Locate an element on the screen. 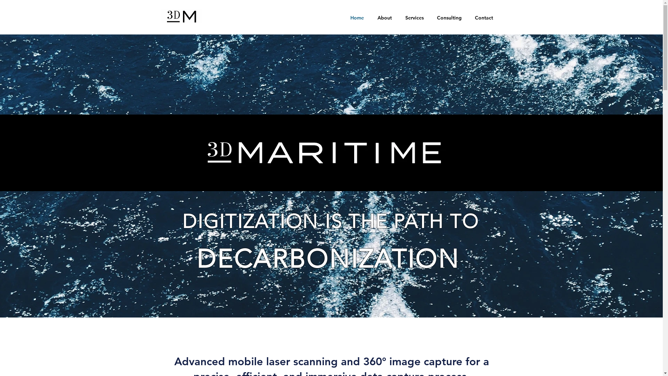 The height and width of the screenshot is (376, 668). Services is located at coordinates (415, 18).